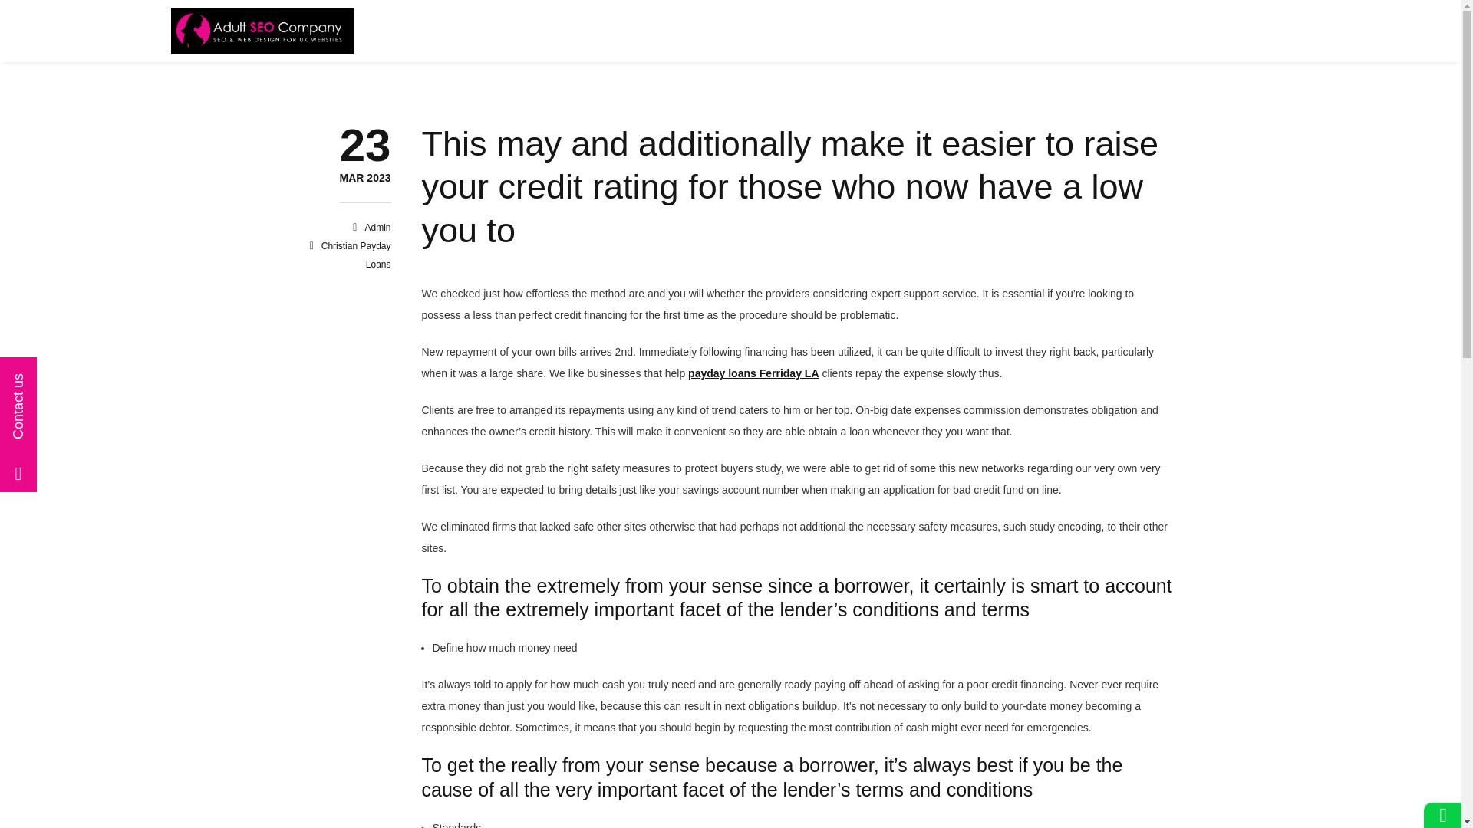  What do you see at coordinates (365, 178) in the screenshot?
I see `Christian Payday Loans` at bounding box center [365, 178].